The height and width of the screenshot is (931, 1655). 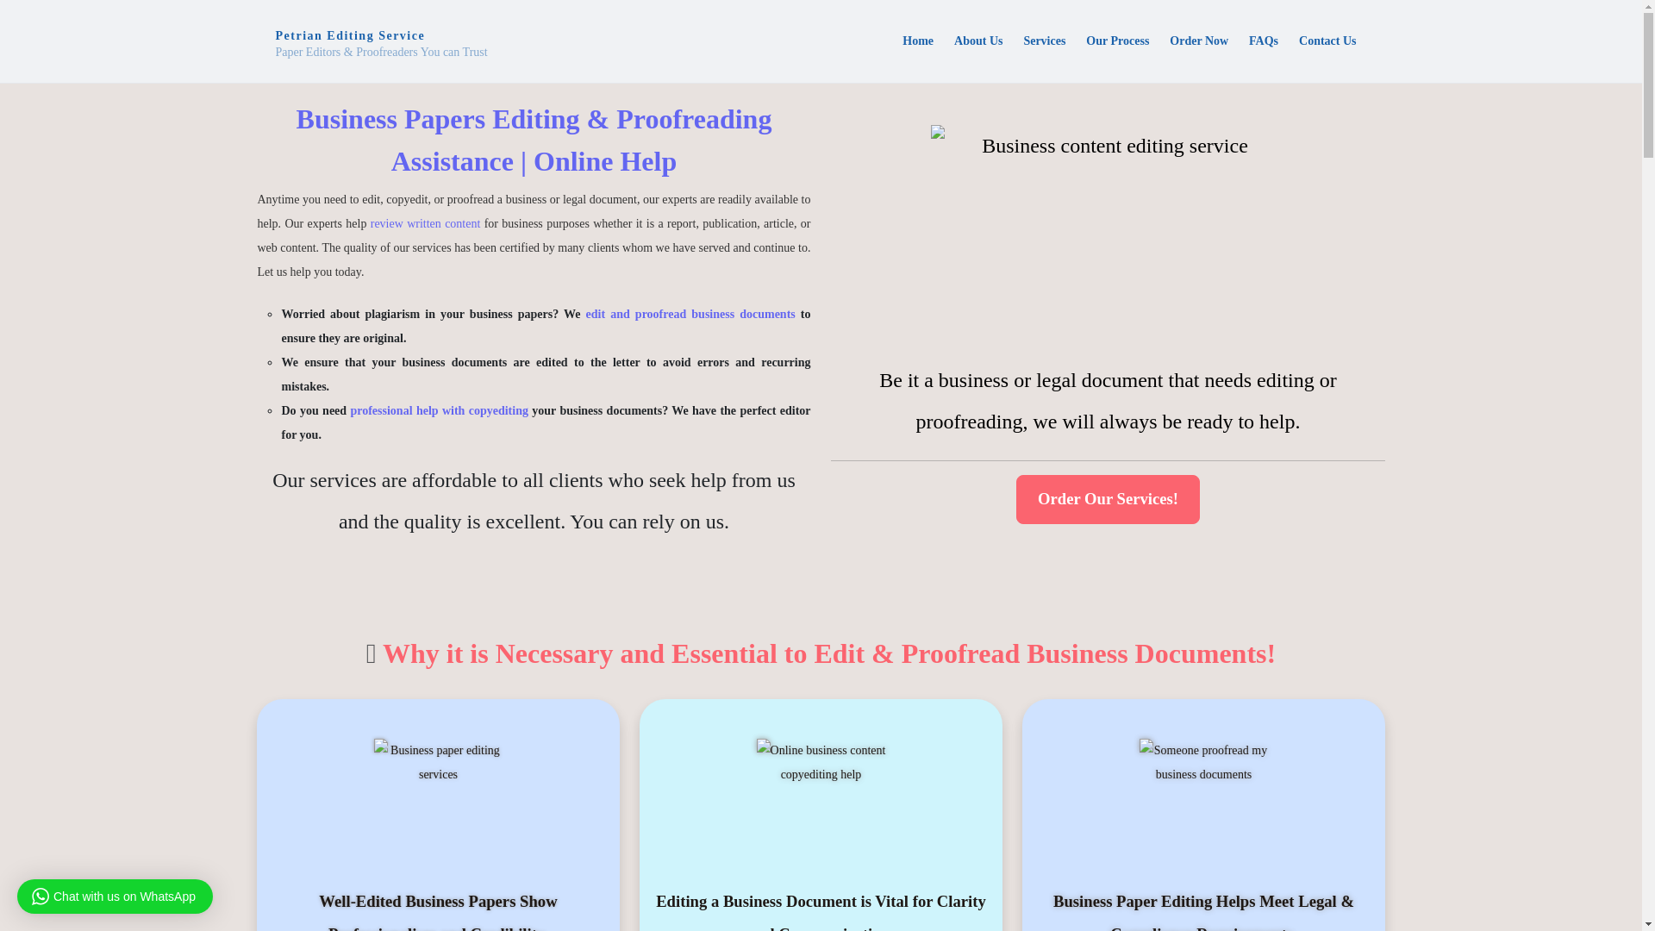 I want to click on Contact Us, so click(x=1327, y=41).